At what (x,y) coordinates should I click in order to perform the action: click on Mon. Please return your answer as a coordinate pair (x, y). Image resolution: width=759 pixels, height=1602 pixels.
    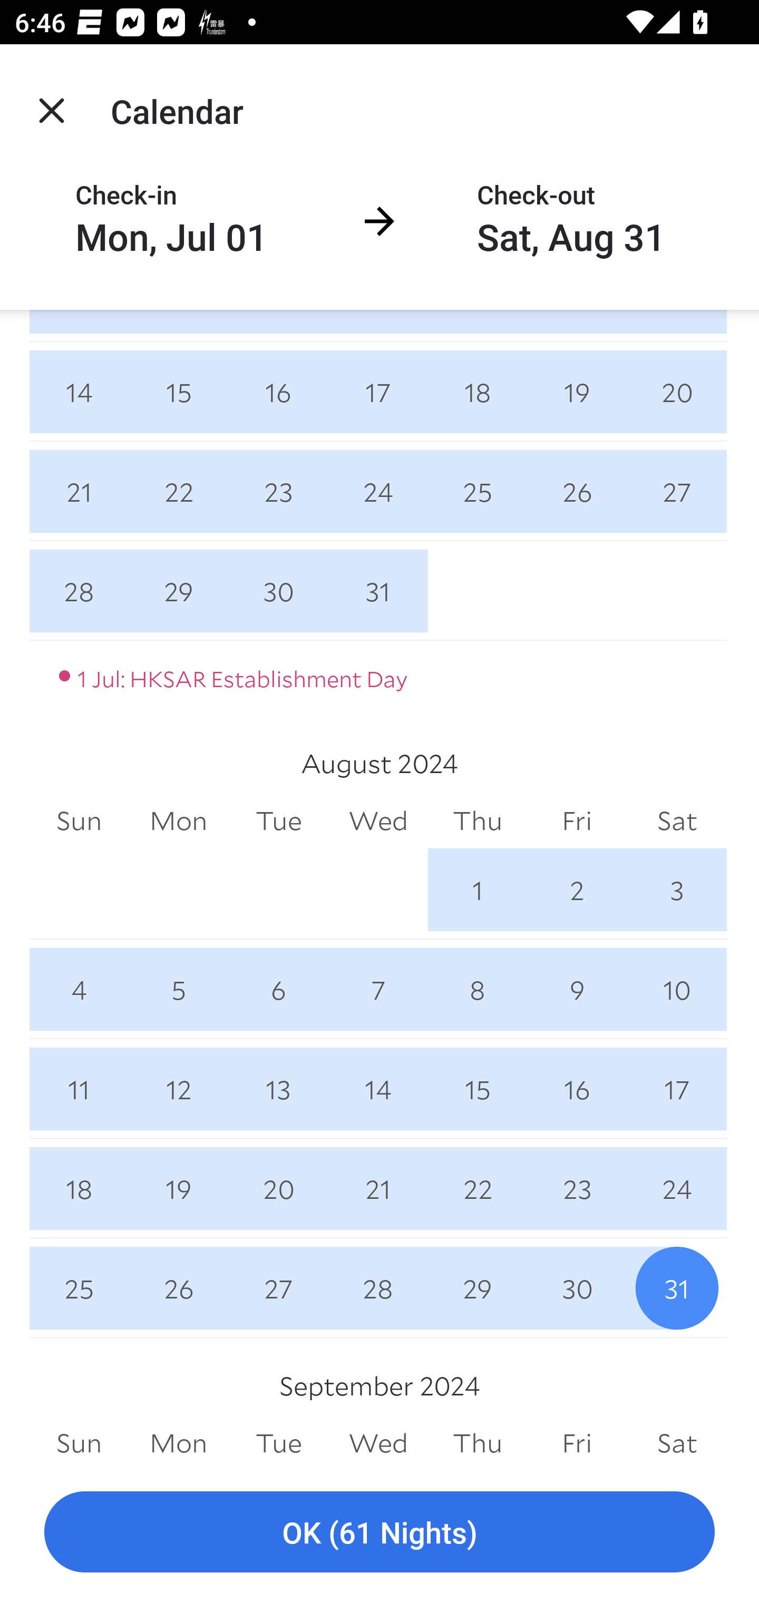
    Looking at the image, I should click on (178, 821).